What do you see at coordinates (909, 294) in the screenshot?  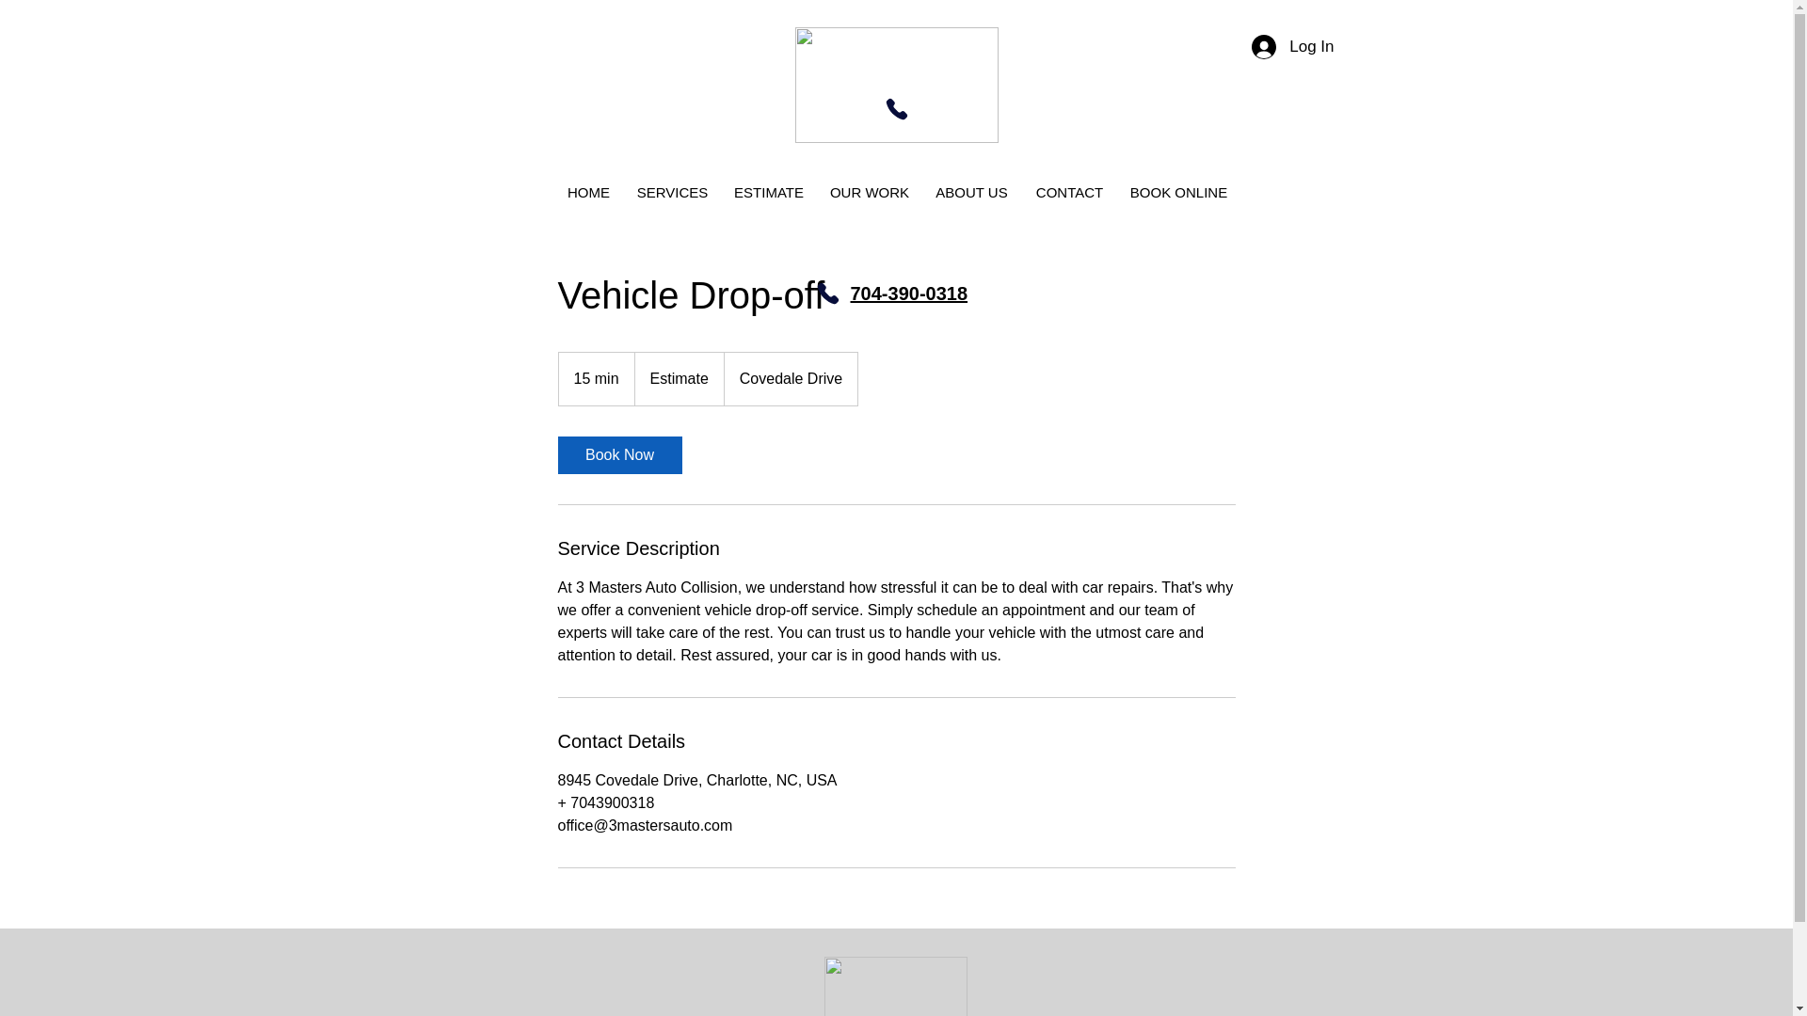 I see `704-390-0318` at bounding box center [909, 294].